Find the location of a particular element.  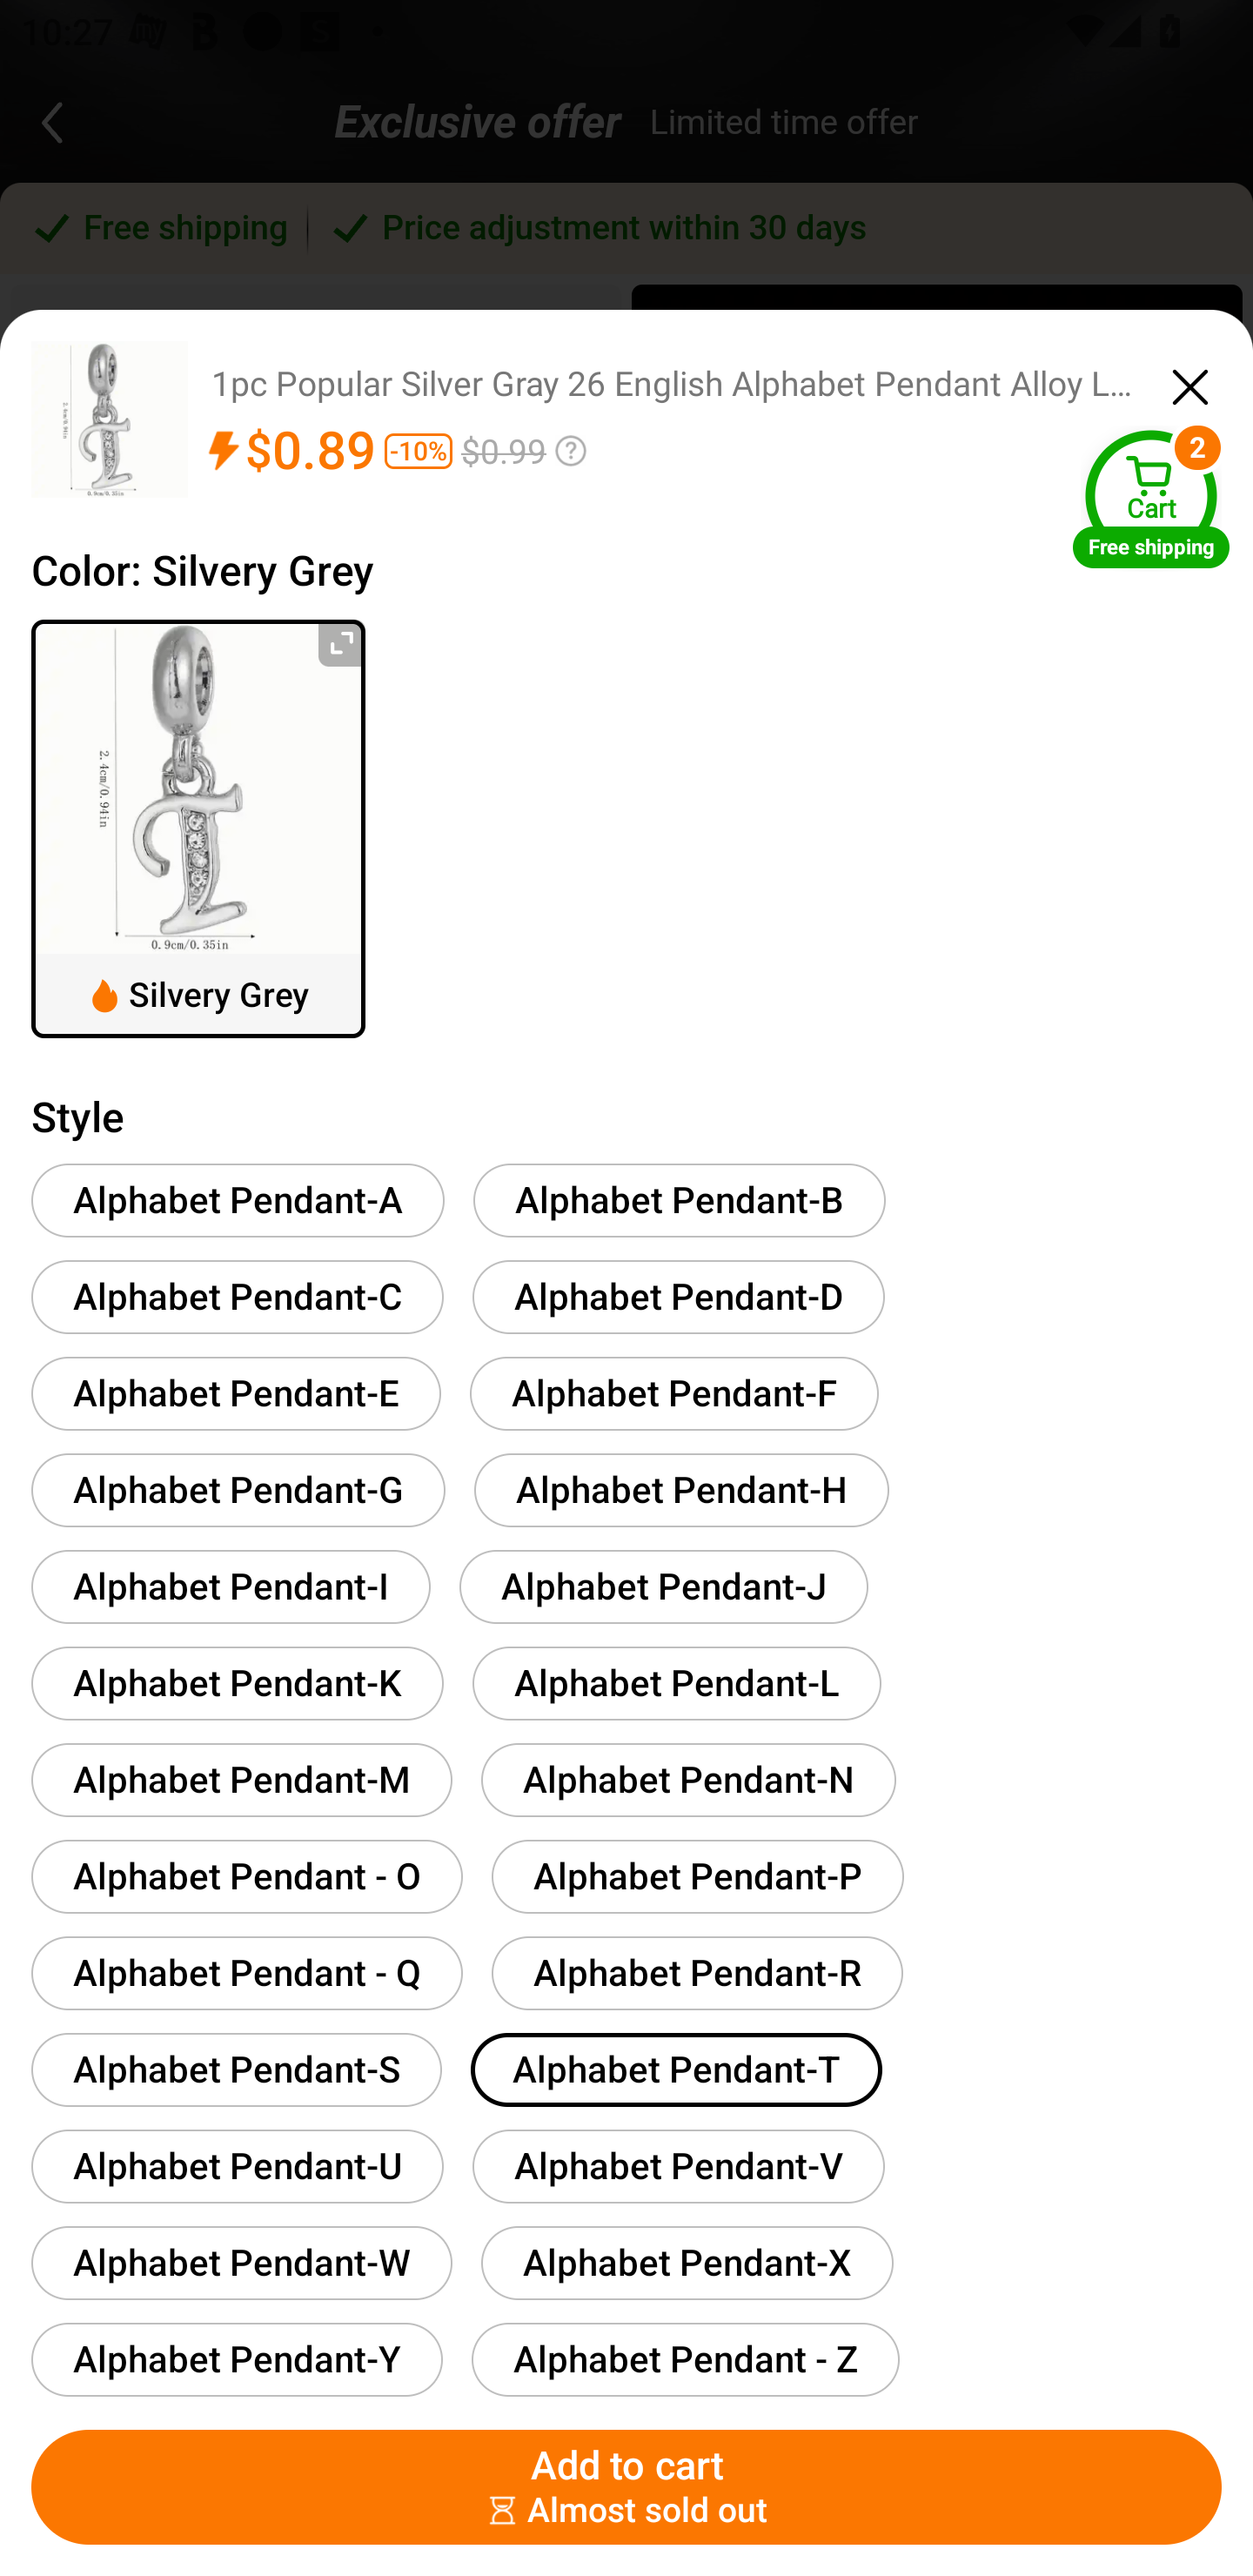

 Alphabet Pendant-I is located at coordinates (231, 1586).